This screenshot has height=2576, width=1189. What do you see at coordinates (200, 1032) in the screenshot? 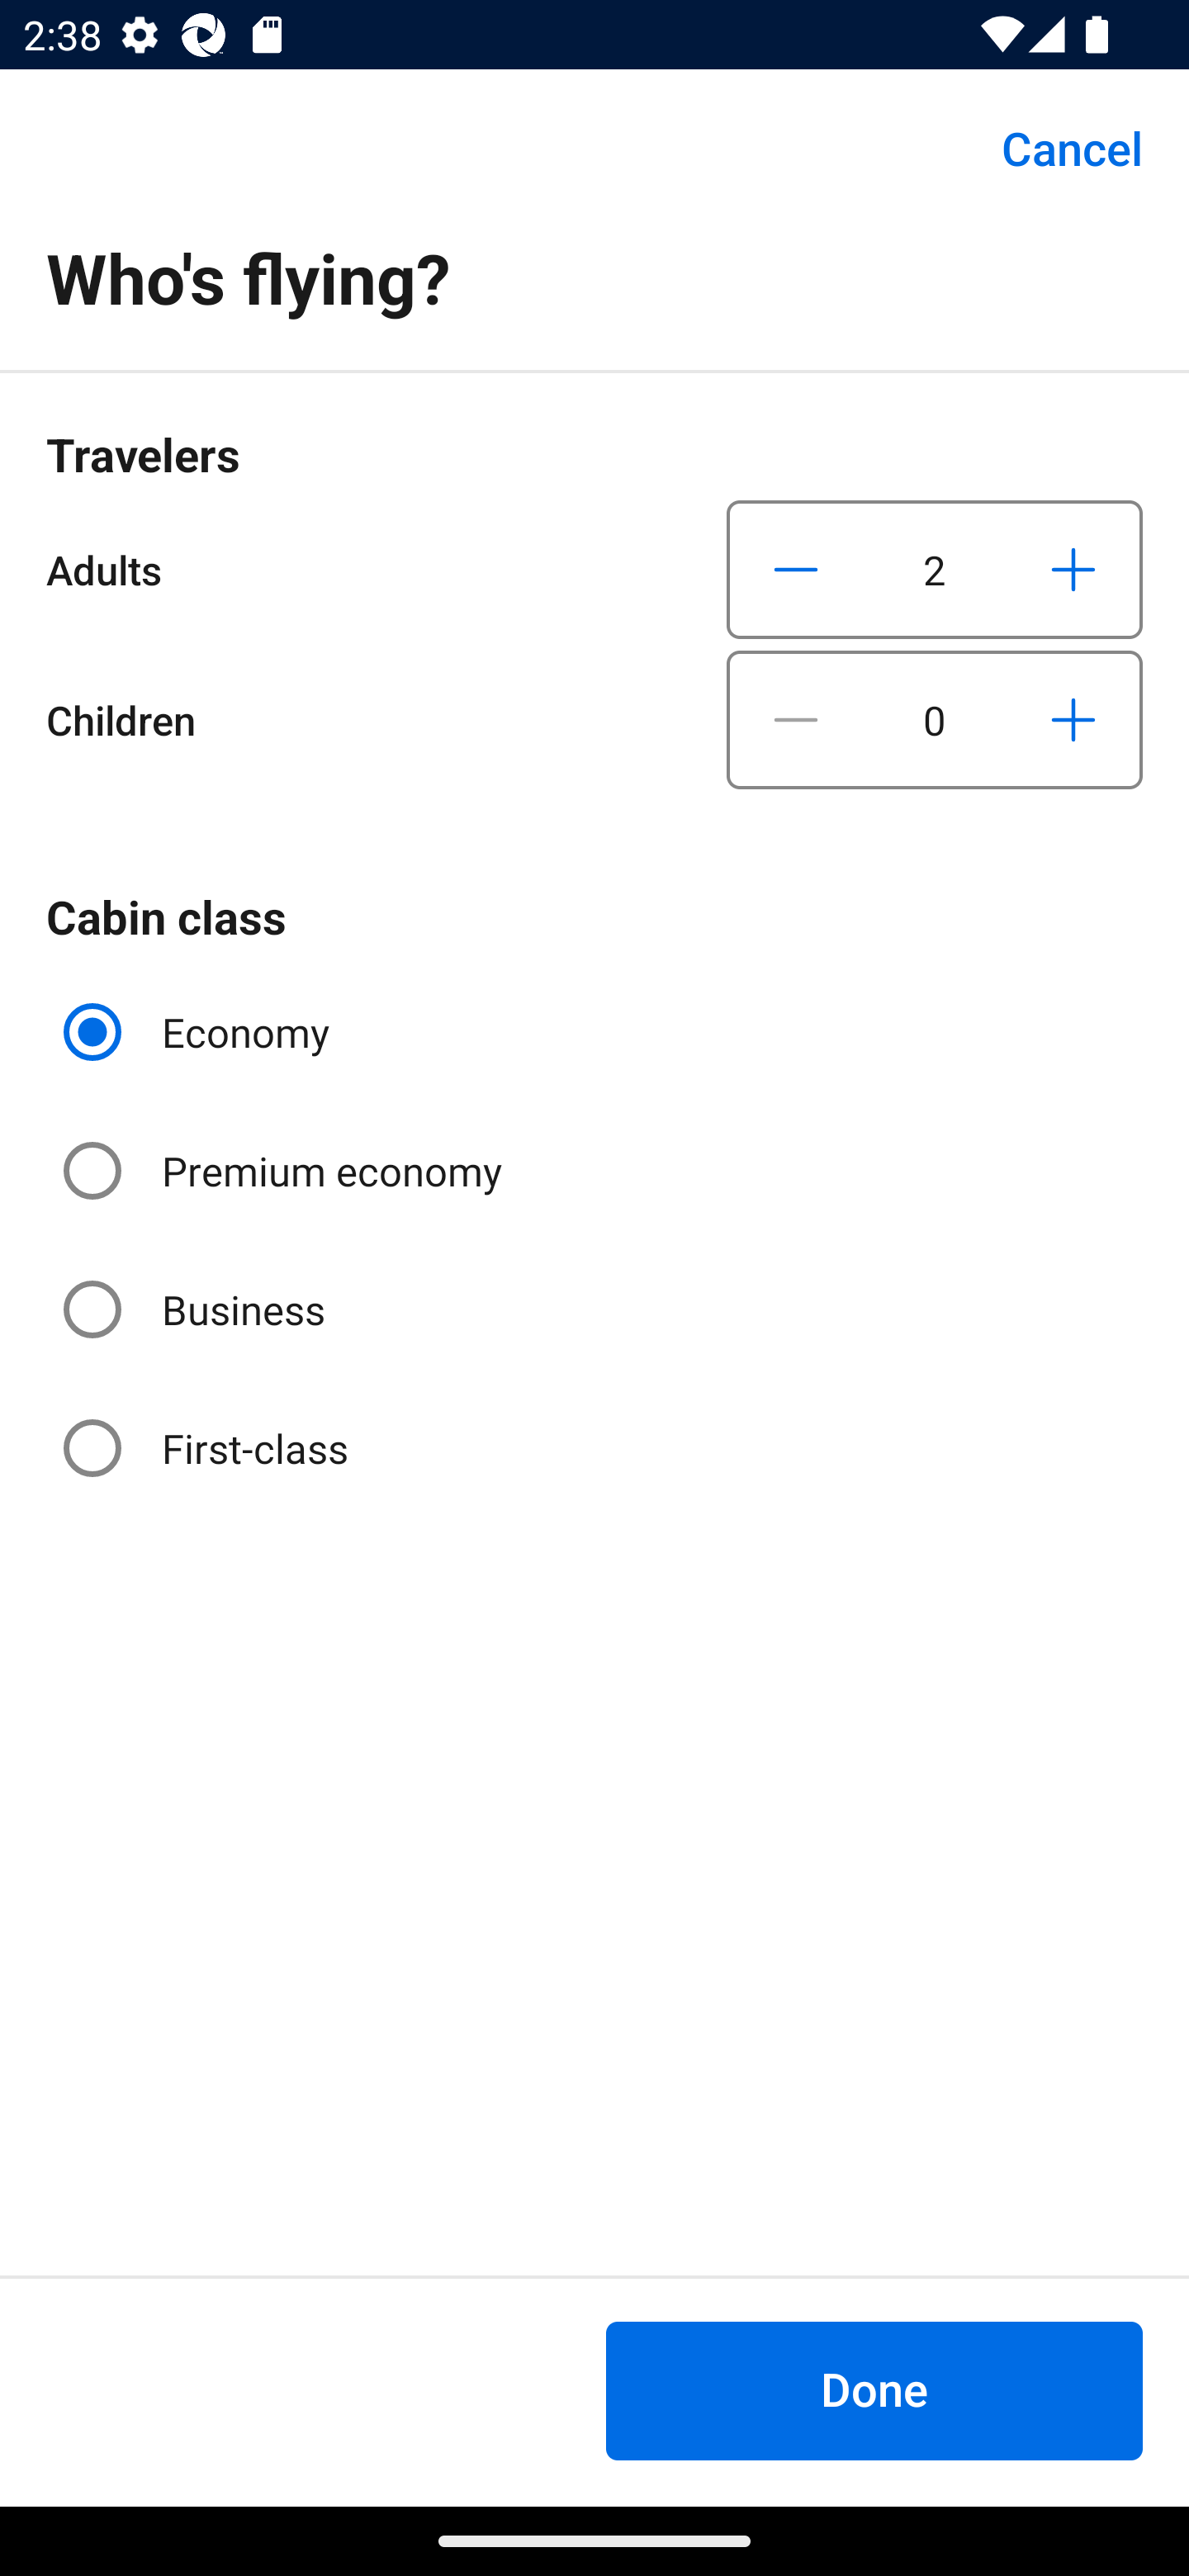
I see `Economy` at bounding box center [200, 1032].